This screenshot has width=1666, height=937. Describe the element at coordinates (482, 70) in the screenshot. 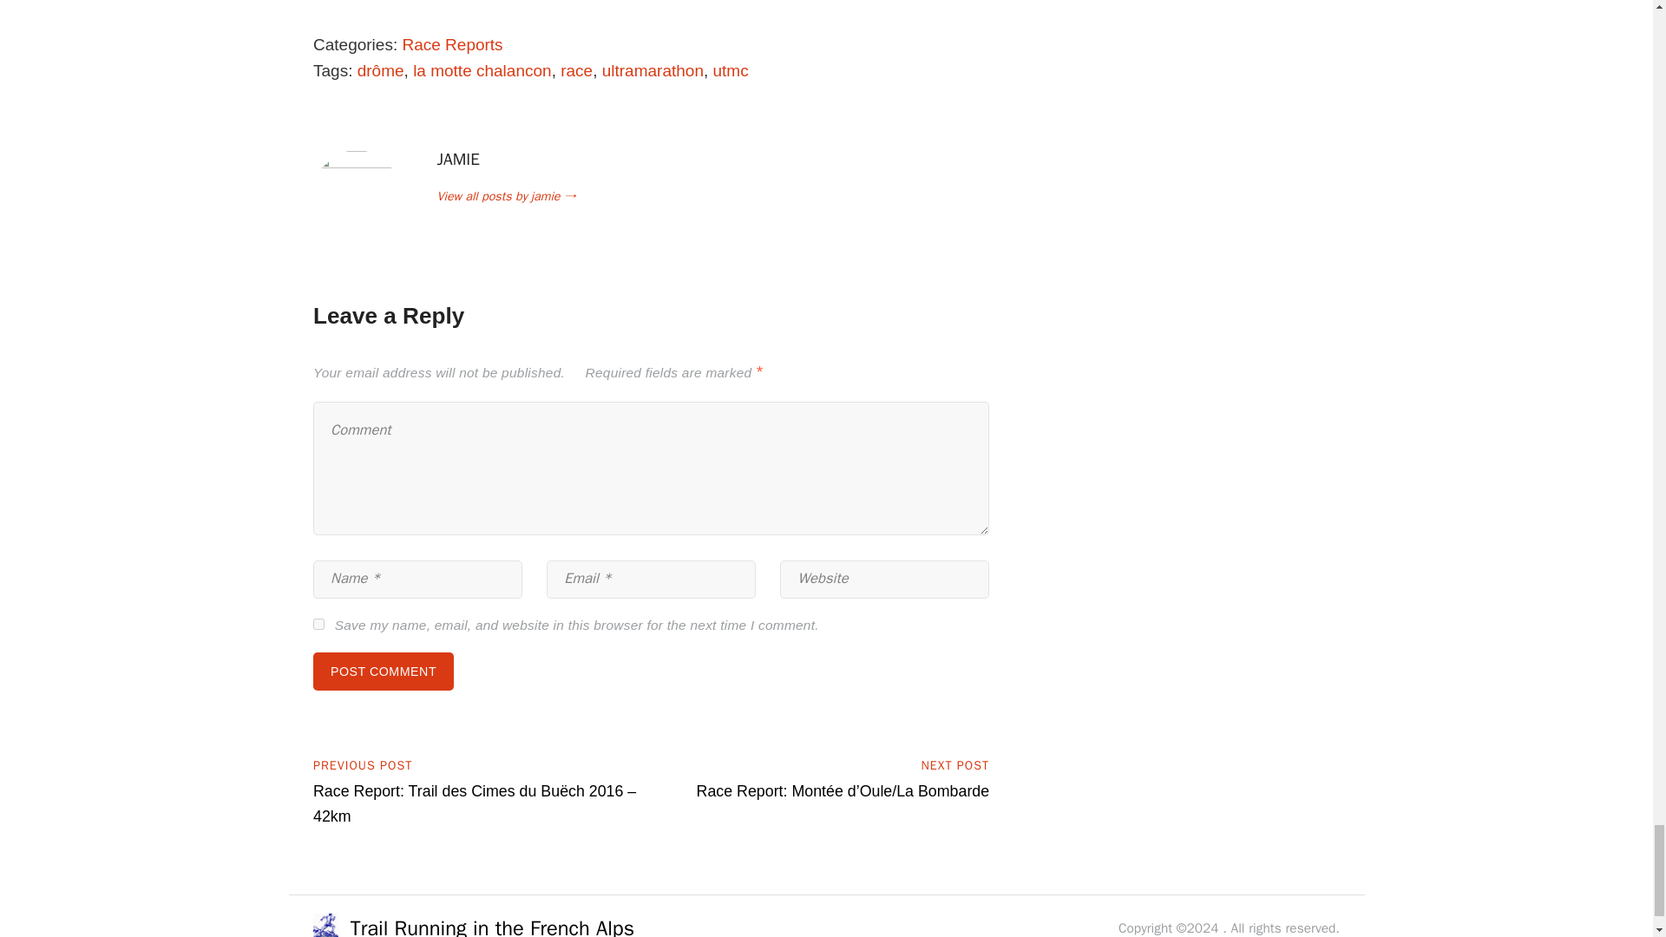

I see `la motte chalancon` at that location.